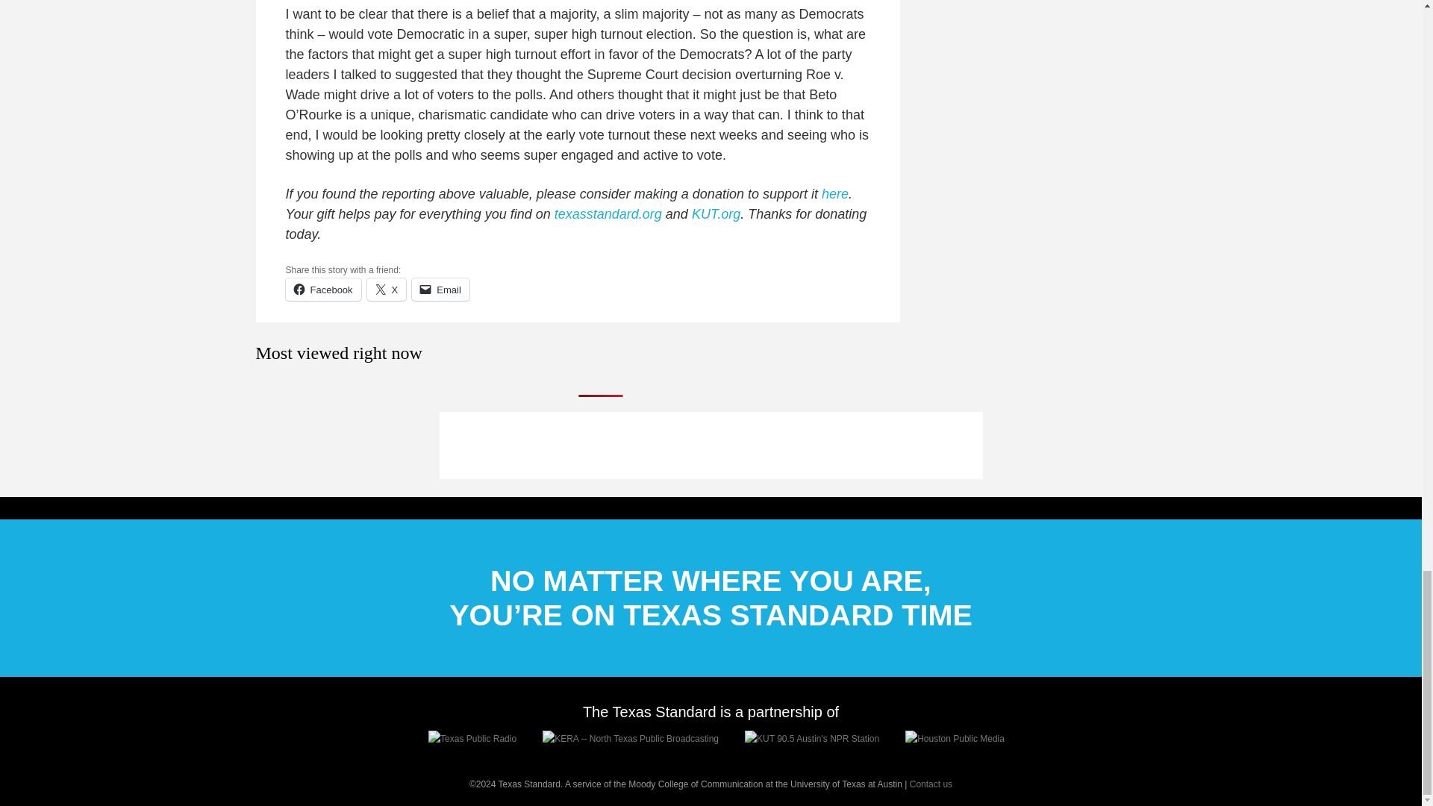 The width and height of the screenshot is (1433, 806). Describe the element at coordinates (387, 289) in the screenshot. I see `Click to share on X` at that location.